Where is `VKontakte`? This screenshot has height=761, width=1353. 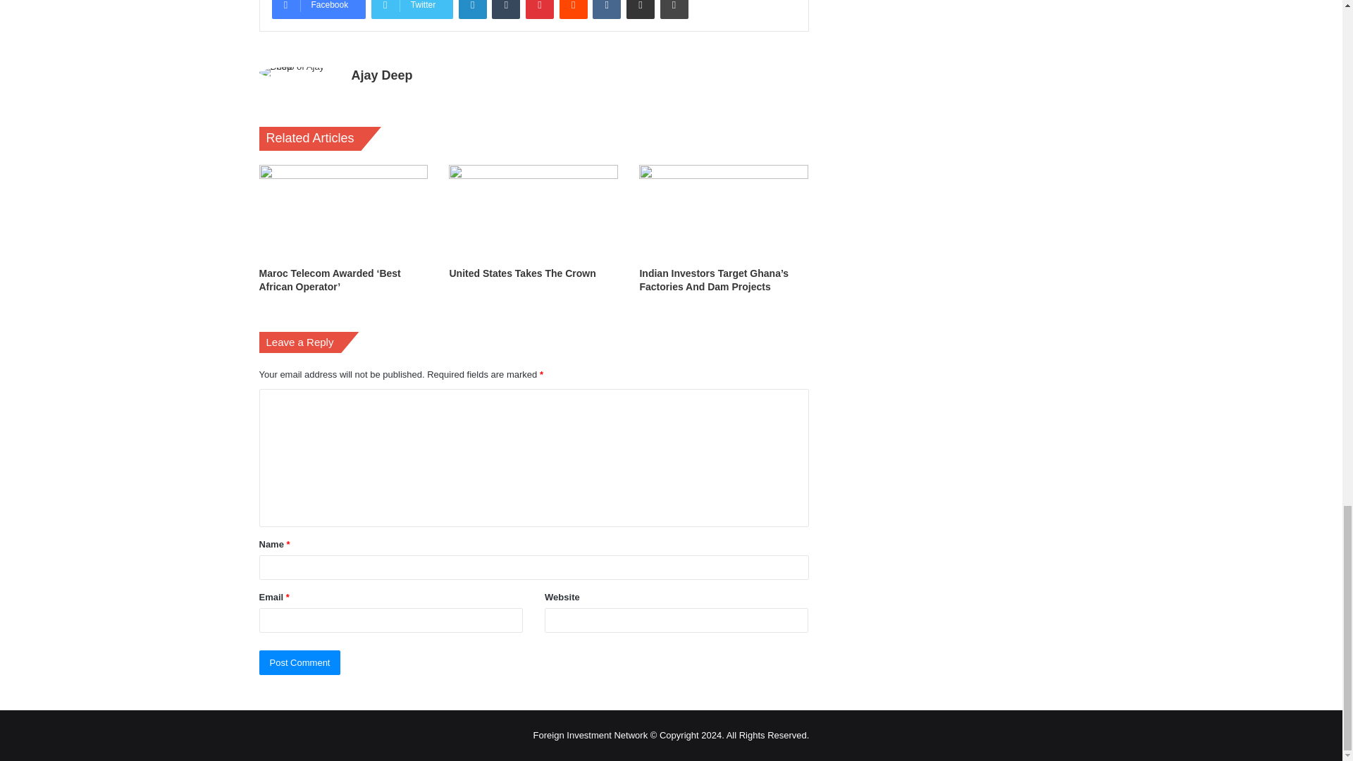 VKontakte is located at coordinates (606, 10).